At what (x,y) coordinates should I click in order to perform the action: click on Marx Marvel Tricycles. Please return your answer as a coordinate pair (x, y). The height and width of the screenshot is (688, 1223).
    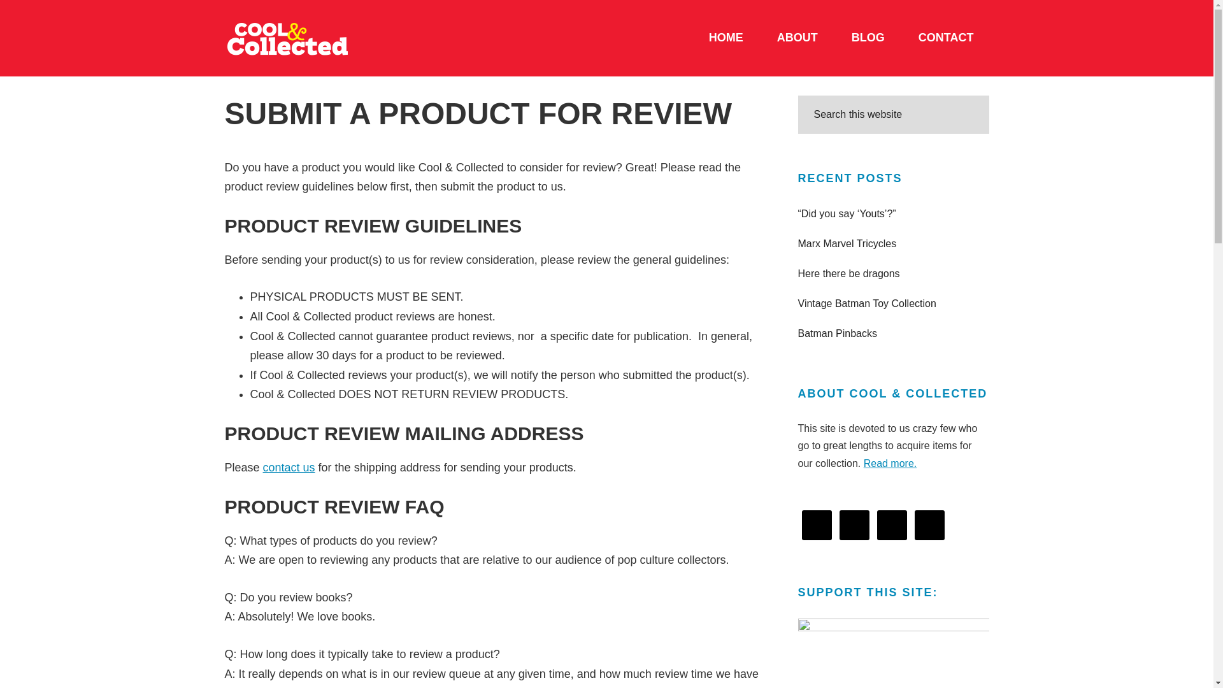
    Looking at the image, I should click on (847, 243).